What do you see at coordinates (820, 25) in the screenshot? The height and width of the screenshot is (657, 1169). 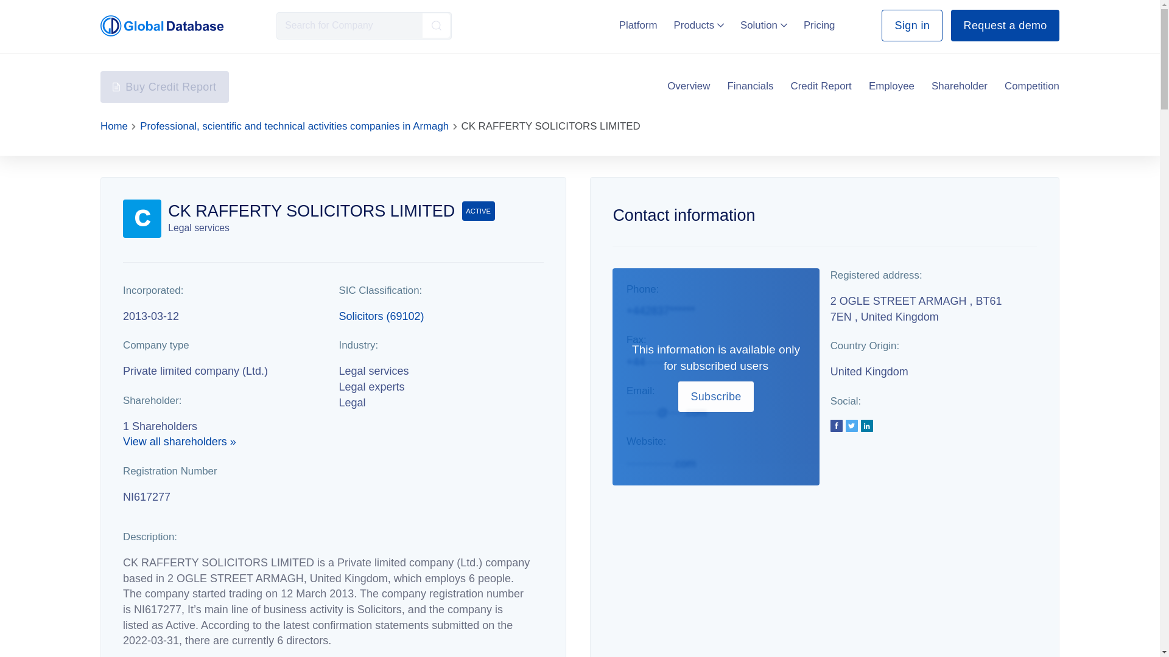 I see `Pricing` at bounding box center [820, 25].